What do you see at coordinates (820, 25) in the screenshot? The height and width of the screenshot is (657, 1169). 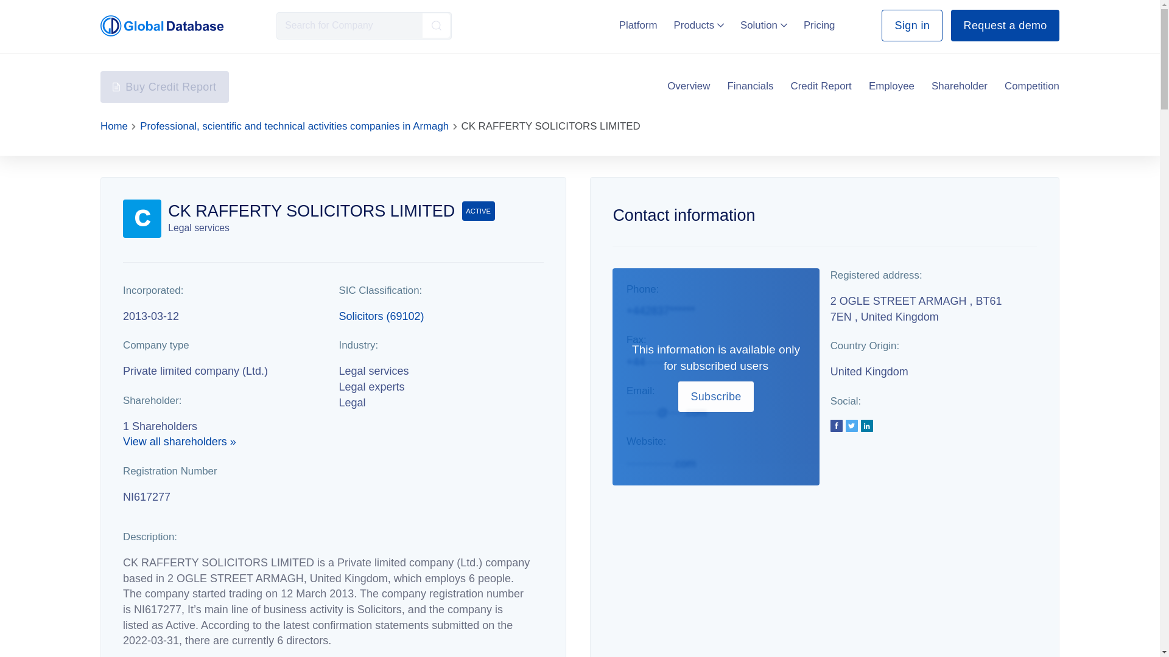 I see `Pricing` at bounding box center [820, 25].